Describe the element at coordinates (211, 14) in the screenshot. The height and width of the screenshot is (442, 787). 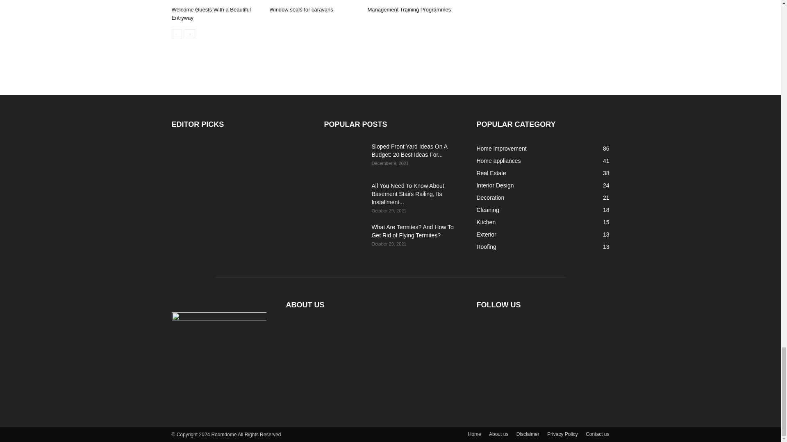
I see `Welcome Guests With a Beautiful Entryway` at that location.